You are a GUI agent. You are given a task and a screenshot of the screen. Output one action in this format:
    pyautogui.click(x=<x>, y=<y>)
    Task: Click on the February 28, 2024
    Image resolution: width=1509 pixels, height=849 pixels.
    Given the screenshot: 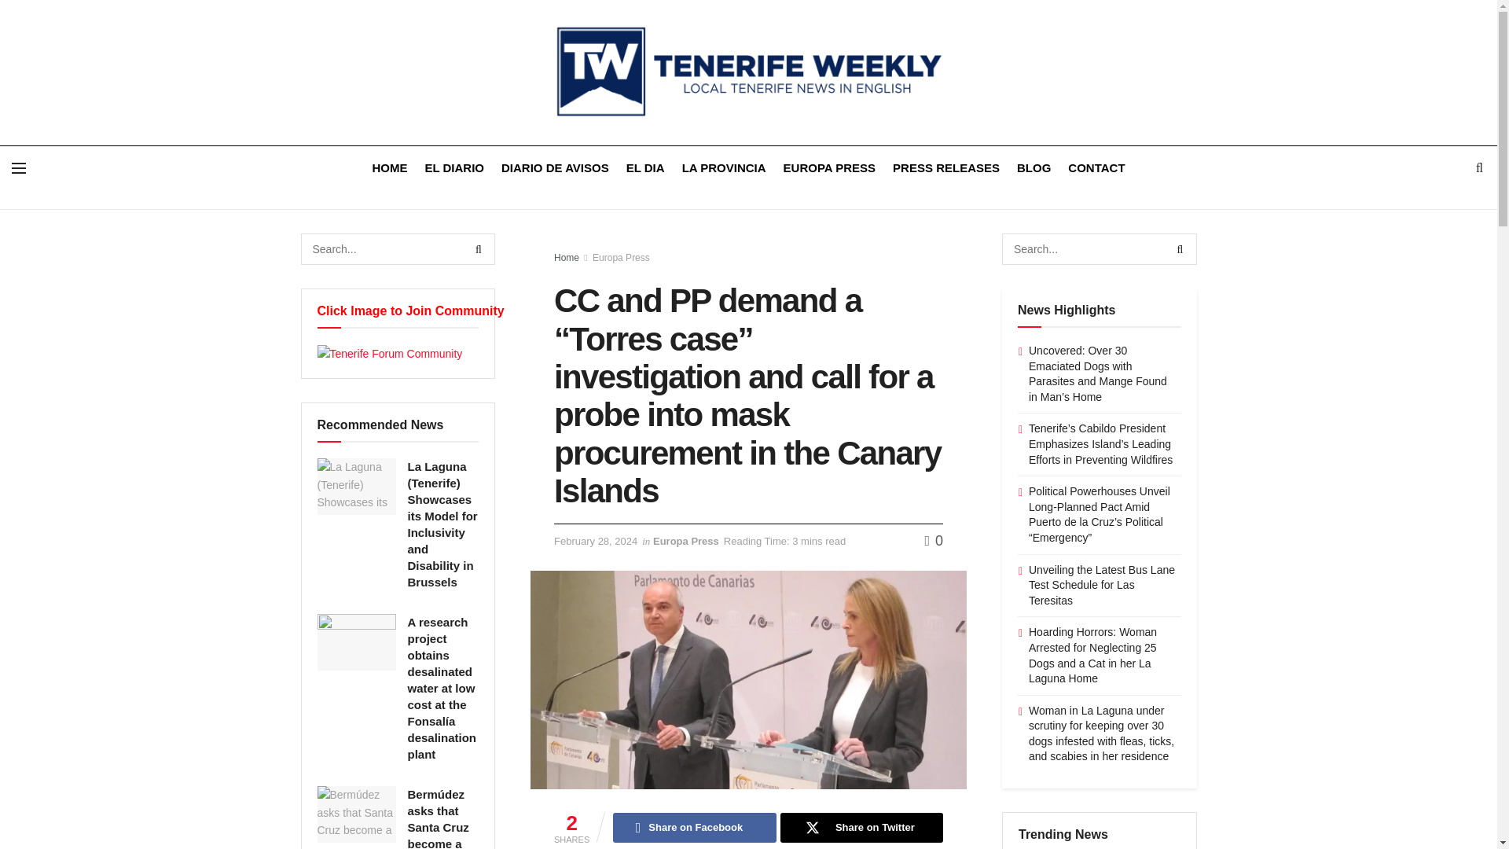 What is the action you would take?
    pyautogui.click(x=595, y=541)
    